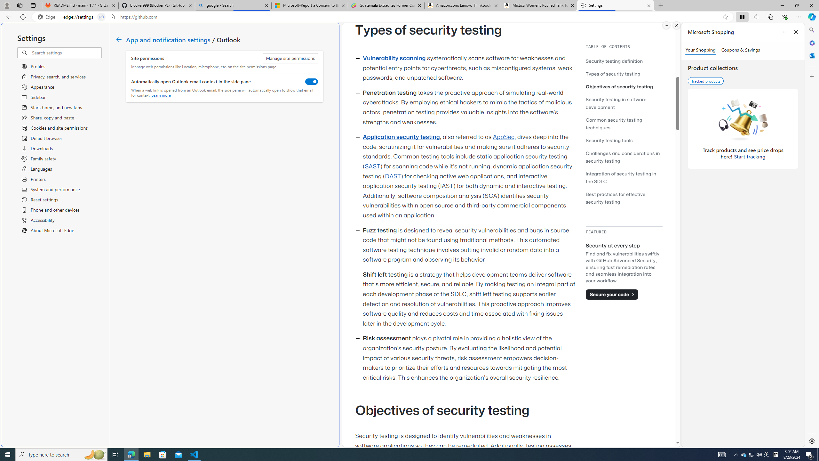  Describe the element at coordinates (624, 177) in the screenshot. I see `Integration of security testing in the SDLC` at that location.